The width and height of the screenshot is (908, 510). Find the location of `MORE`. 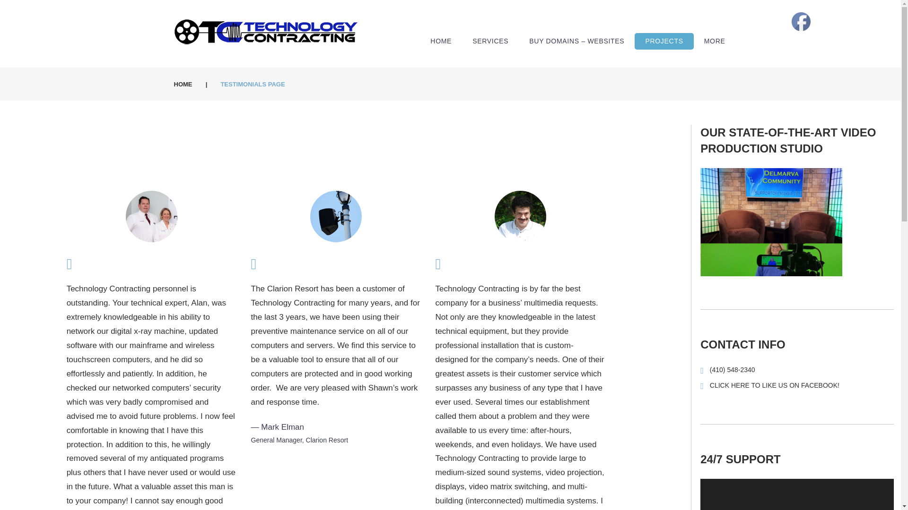

MORE is located at coordinates (714, 41).